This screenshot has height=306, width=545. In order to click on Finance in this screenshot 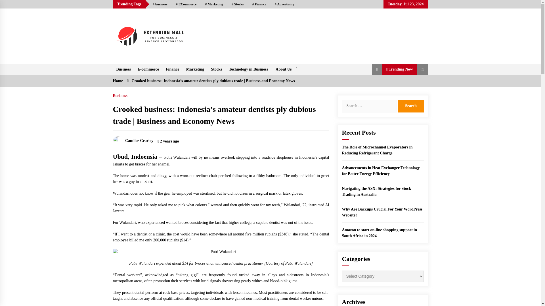, I will do `click(173, 69)`.